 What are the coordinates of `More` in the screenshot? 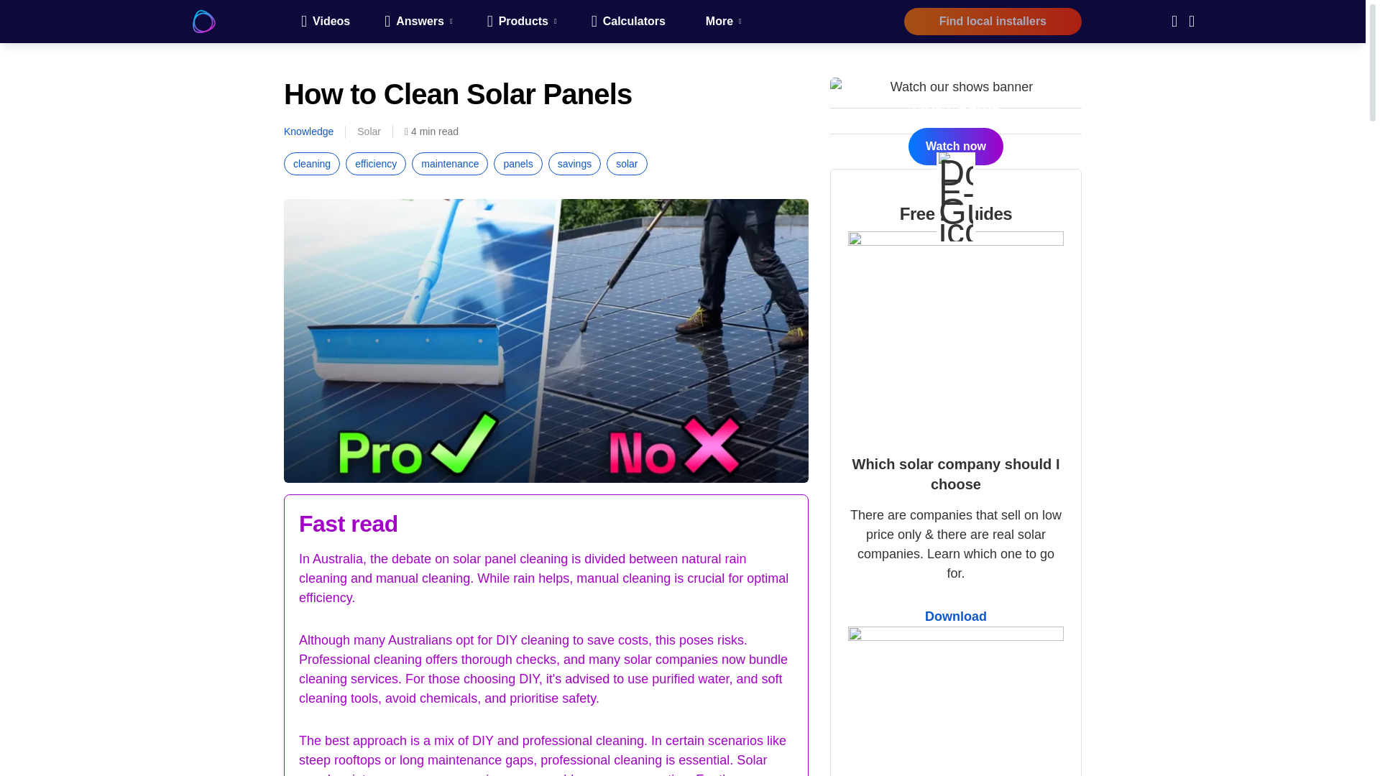 It's located at (721, 22).